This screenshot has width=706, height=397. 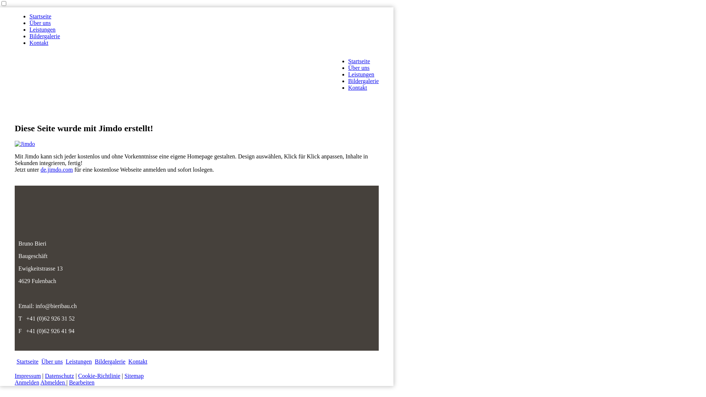 What do you see at coordinates (138, 362) in the screenshot?
I see `Kontakt` at bounding box center [138, 362].